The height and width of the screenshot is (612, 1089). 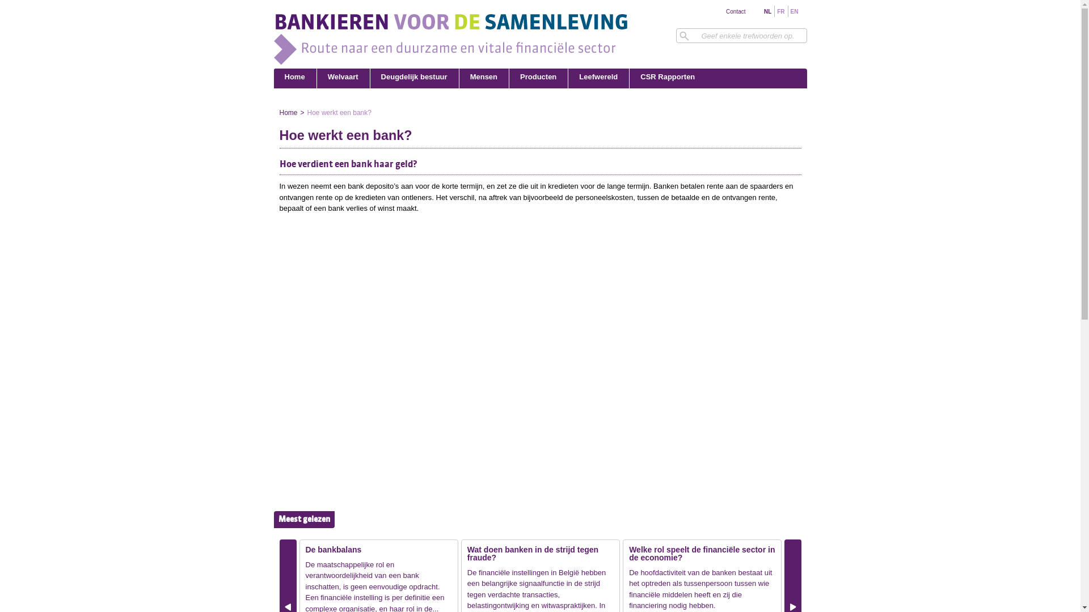 What do you see at coordinates (539, 78) in the screenshot?
I see `Producten` at bounding box center [539, 78].